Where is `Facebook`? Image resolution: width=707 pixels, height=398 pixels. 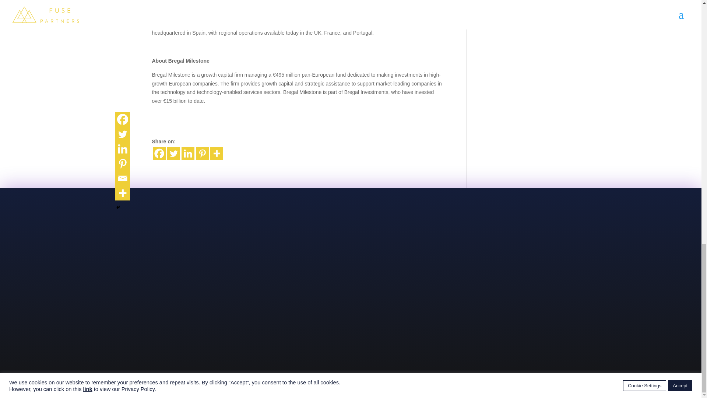
Facebook is located at coordinates (159, 153).